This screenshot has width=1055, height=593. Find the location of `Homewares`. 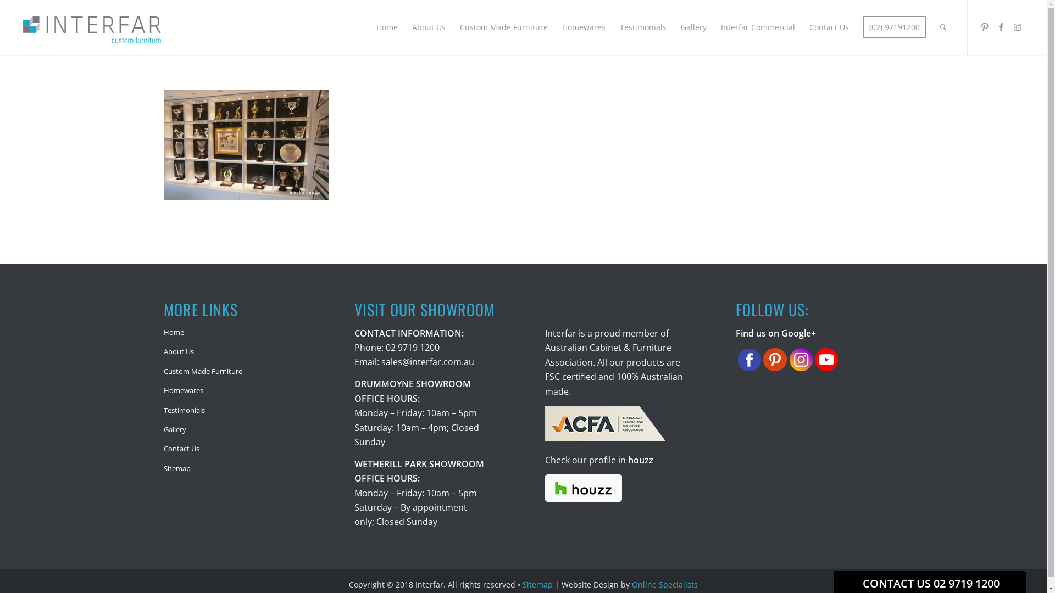

Homewares is located at coordinates (237, 391).